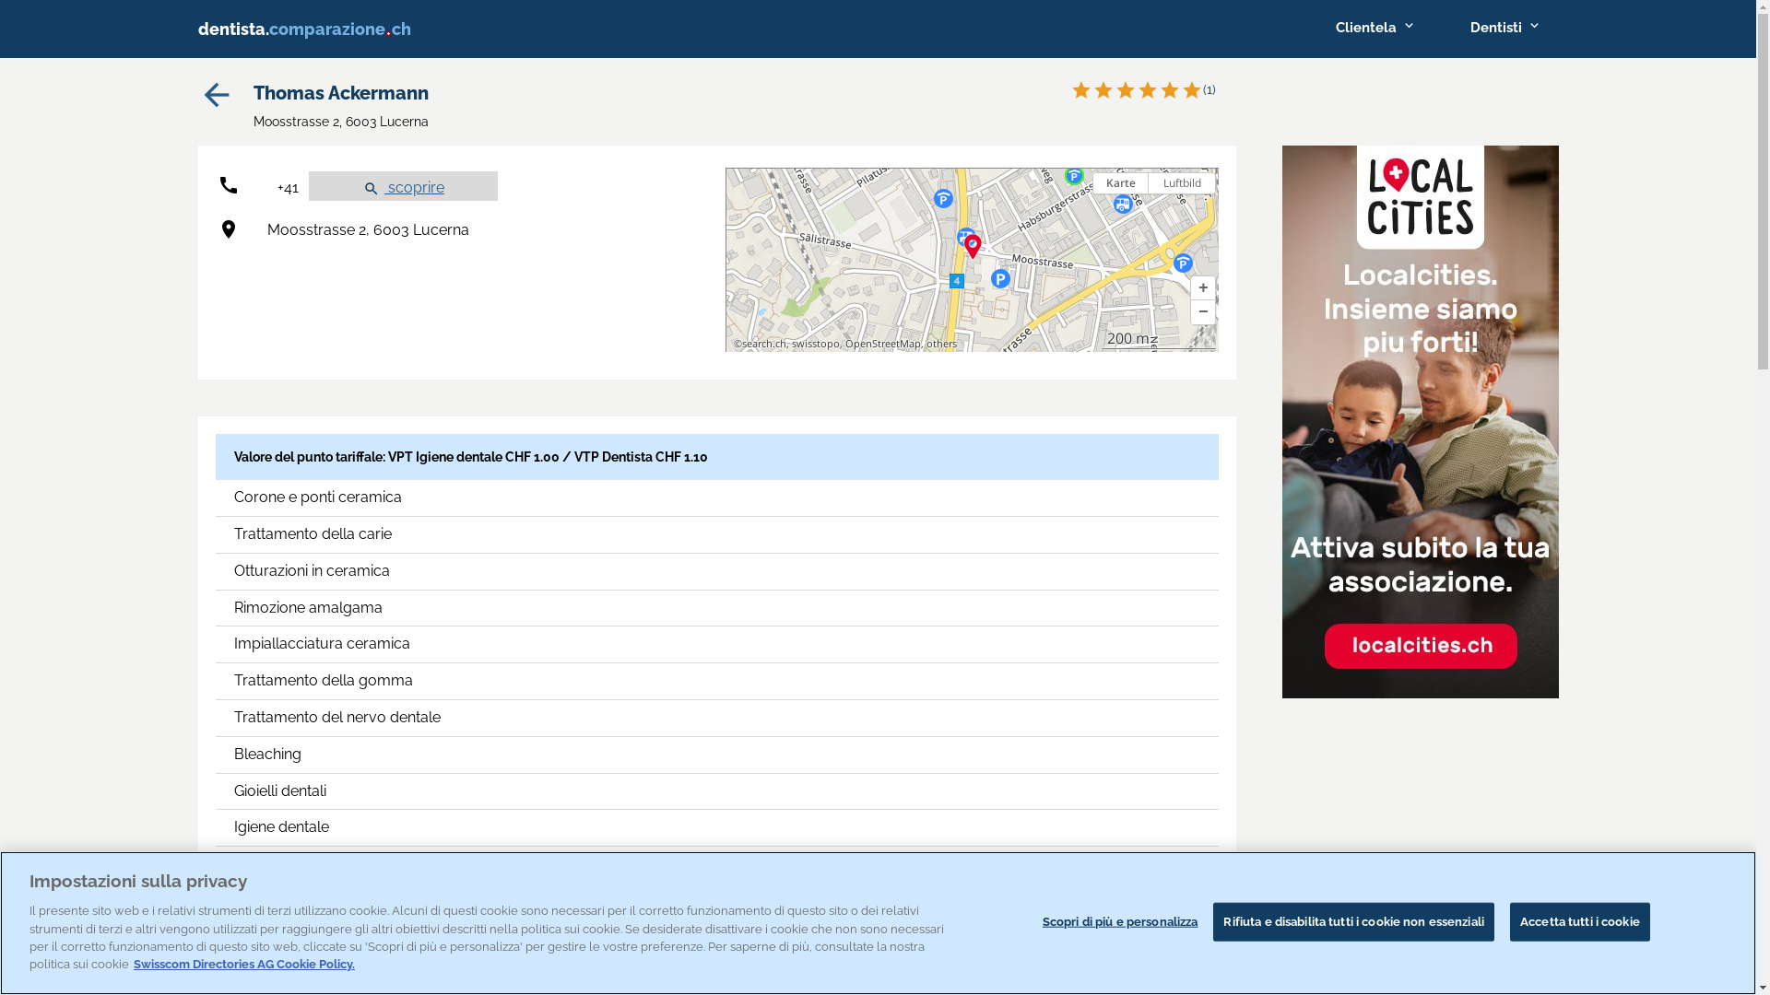 The width and height of the screenshot is (1770, 995). Describe the element at coordinates (1504, 28) in the screenshot. I see `Dentisti
expand_more` at that location.